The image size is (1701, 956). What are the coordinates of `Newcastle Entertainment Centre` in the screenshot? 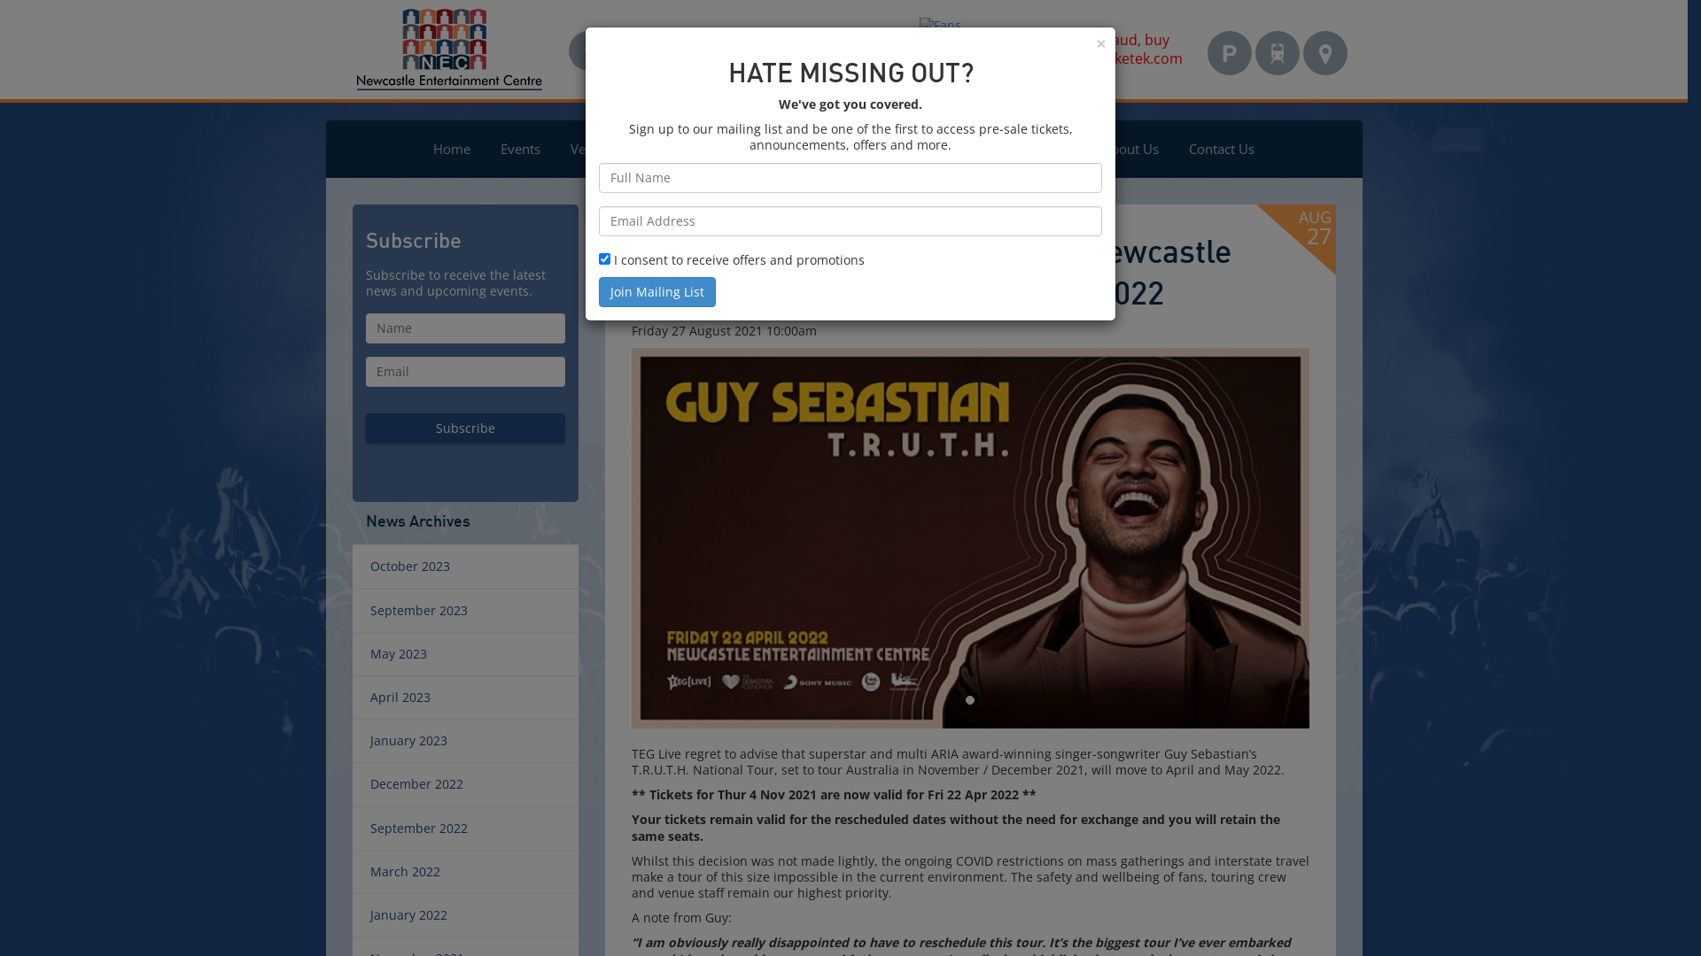 It's located at (448, 50).